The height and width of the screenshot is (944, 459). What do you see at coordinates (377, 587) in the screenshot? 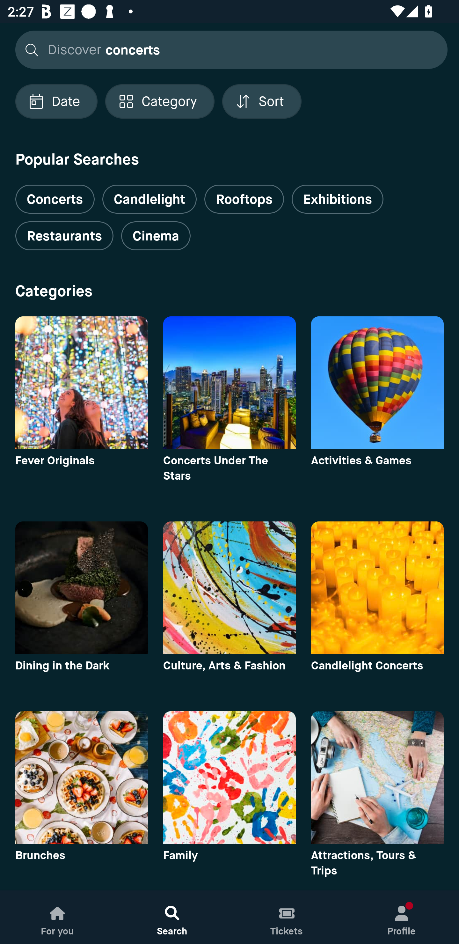
I see `category image` at bounding box center [377, 587].